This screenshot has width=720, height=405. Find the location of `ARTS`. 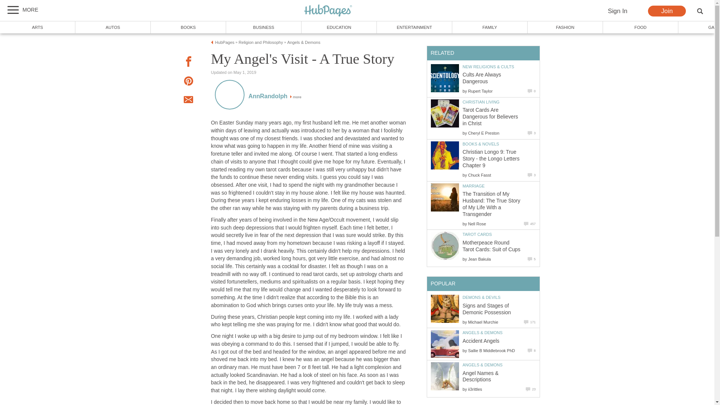

ARTS is located at coordinates (37, 27).